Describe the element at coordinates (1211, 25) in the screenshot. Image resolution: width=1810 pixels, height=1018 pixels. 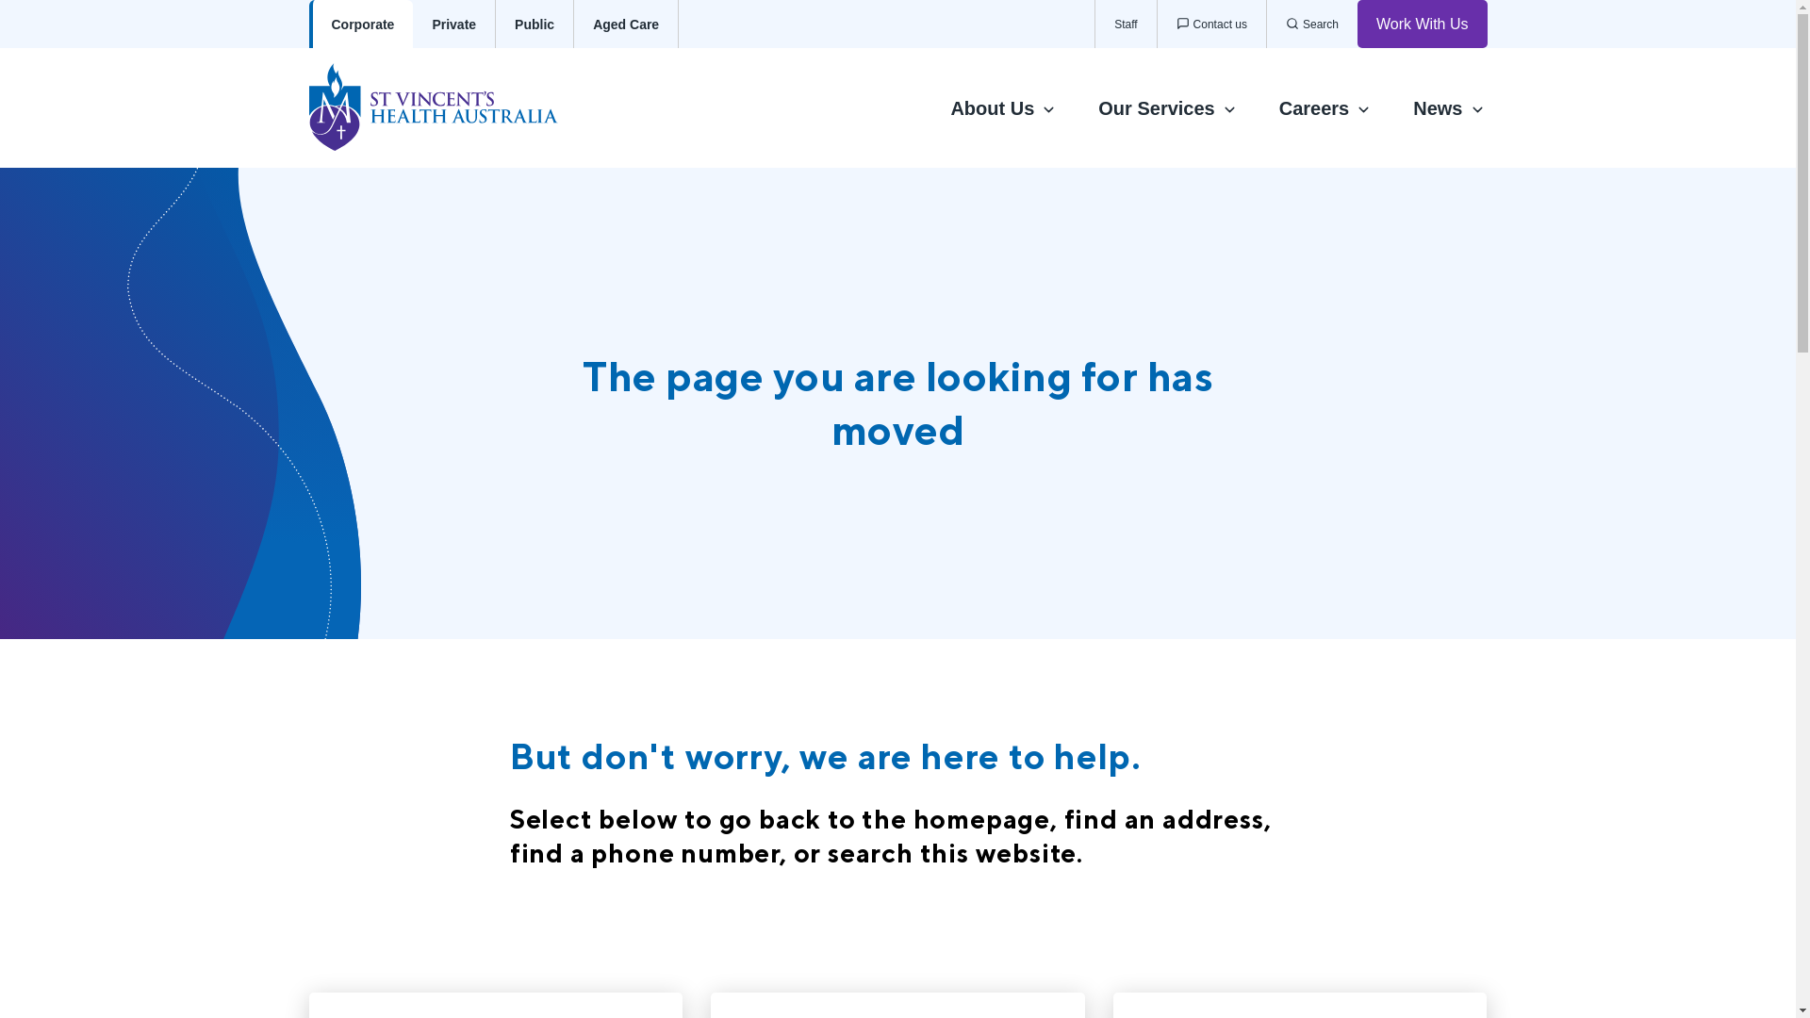
I see `Contact us` at that location.